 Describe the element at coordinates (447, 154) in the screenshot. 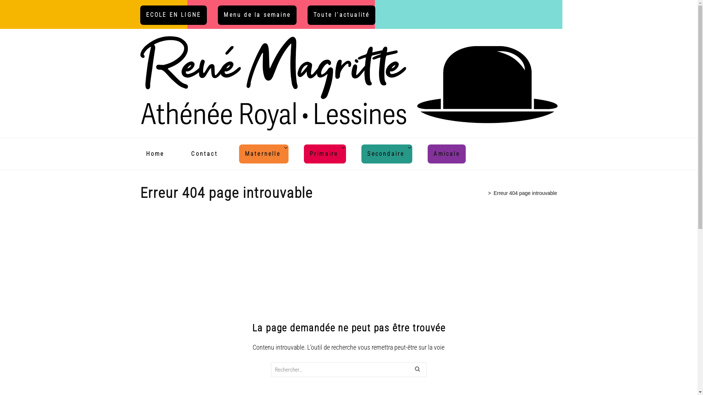

I see `Amicale` at that location.